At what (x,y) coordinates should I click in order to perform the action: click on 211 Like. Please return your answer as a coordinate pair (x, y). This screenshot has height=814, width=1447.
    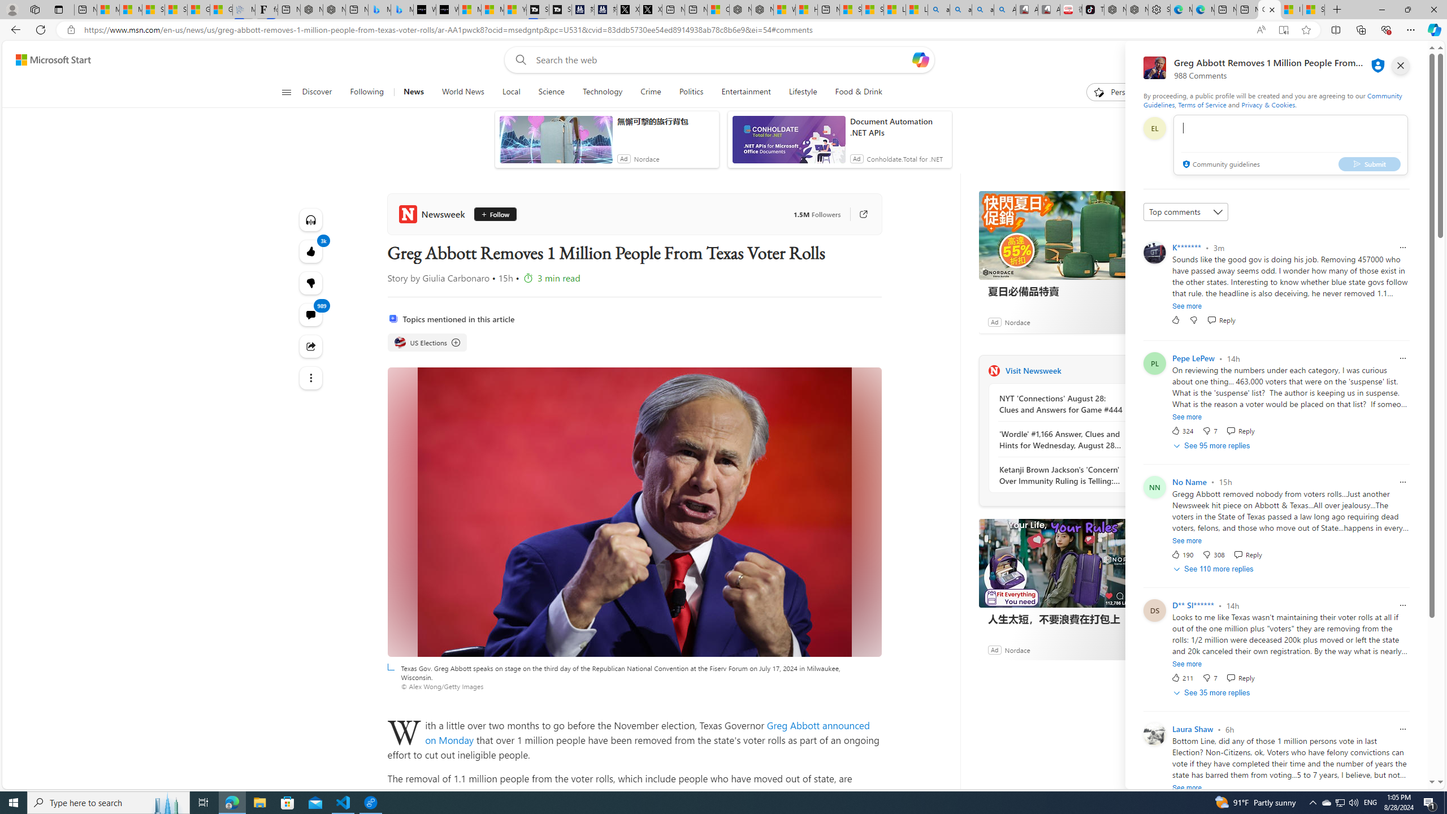
    Looking at the image, I should click on (1182, 678).